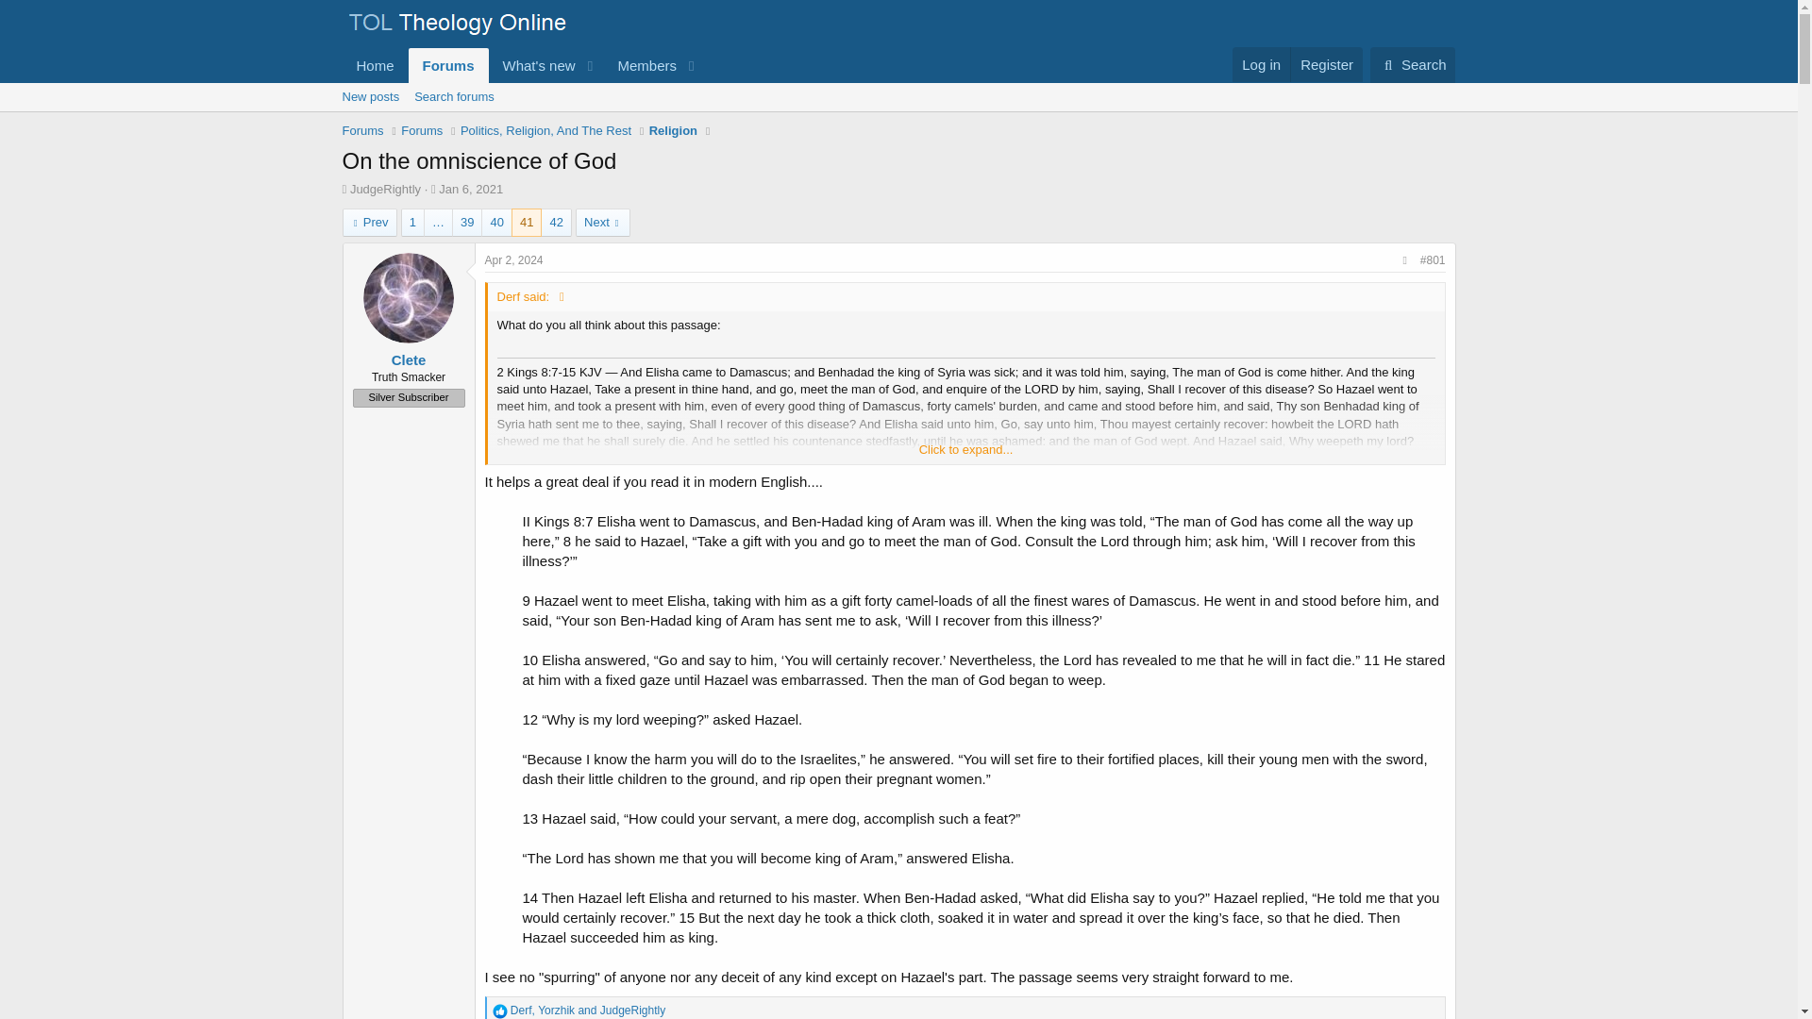 The image size is (1812, 1019). I want to click on JudgeRightly, so click(385, 189).